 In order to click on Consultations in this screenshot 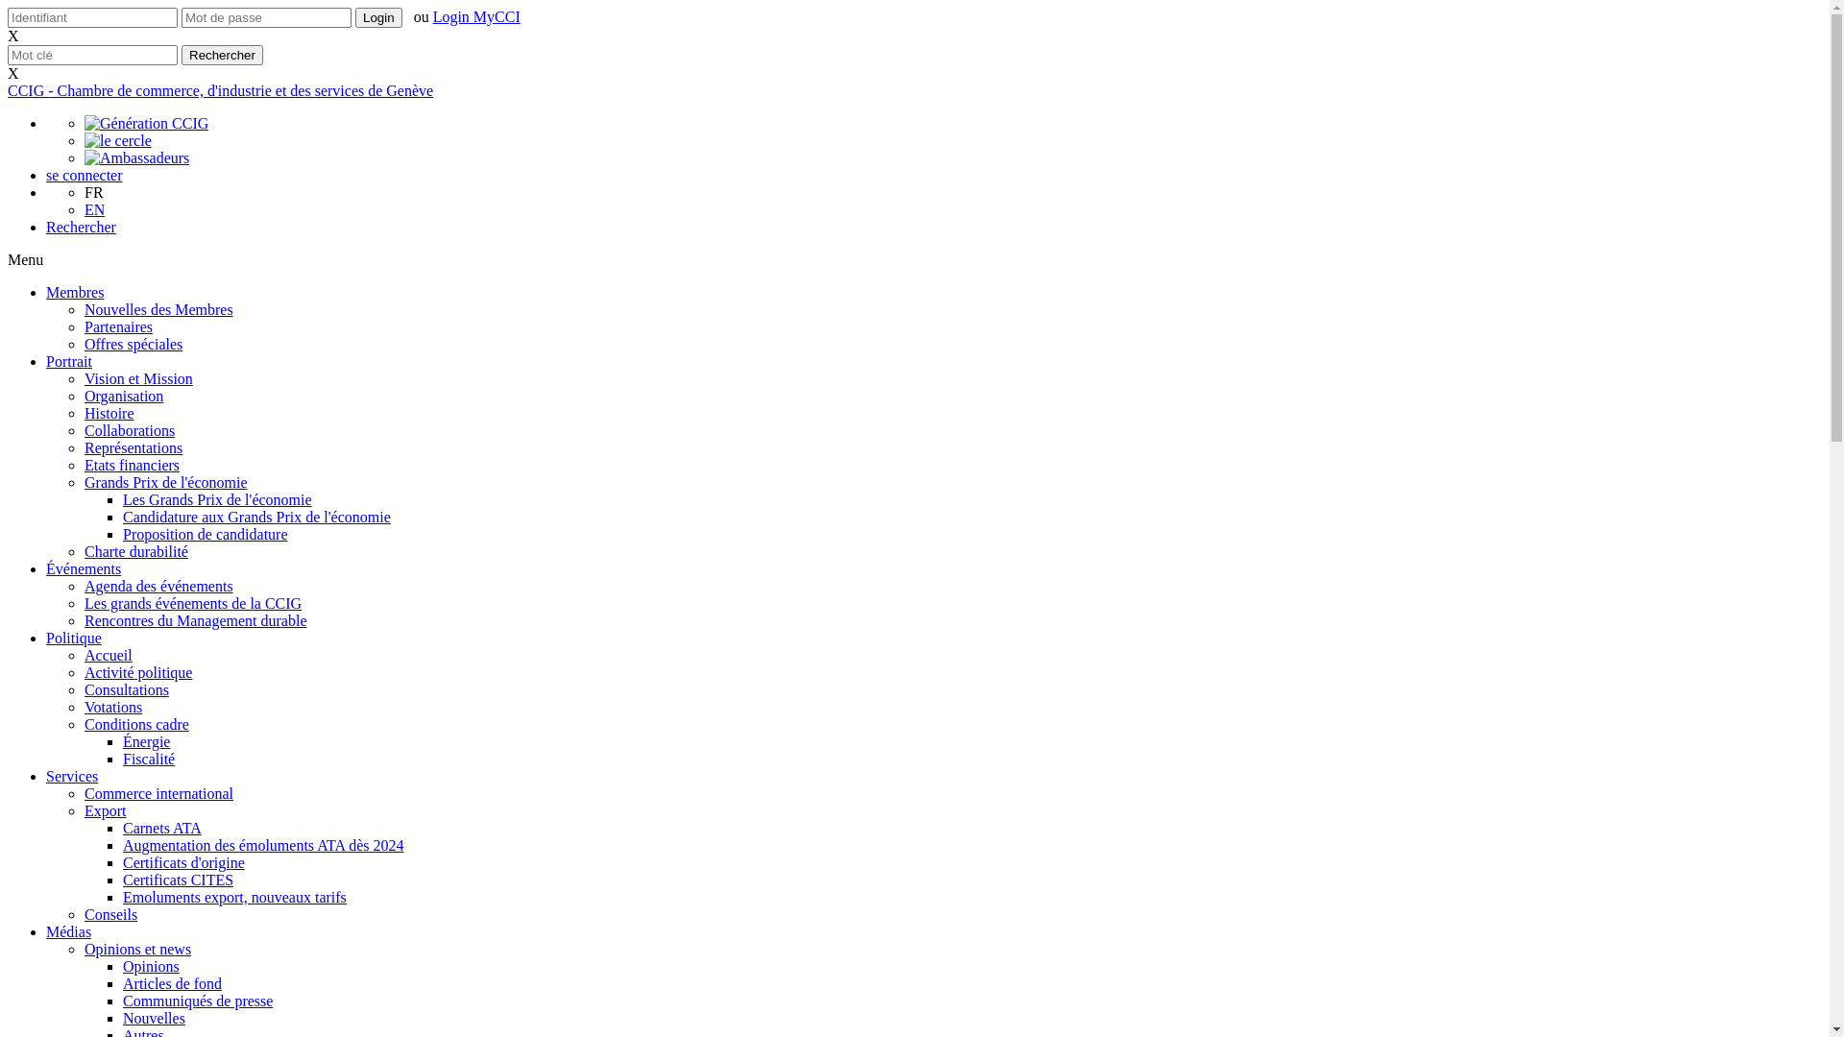, I will do `click(127, 689)`.